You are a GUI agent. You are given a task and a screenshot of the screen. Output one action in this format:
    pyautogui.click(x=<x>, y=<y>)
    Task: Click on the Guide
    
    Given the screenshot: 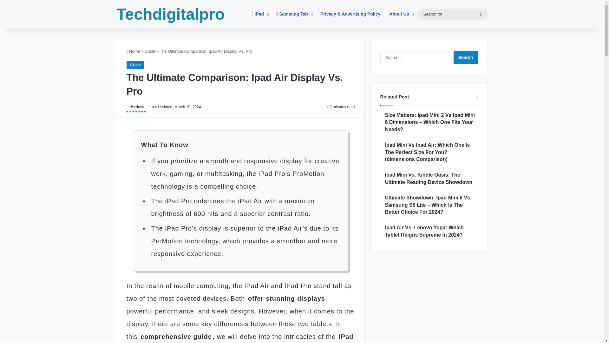 What is the action you would take?
    pyautogui.click(x=135, y=65)
    